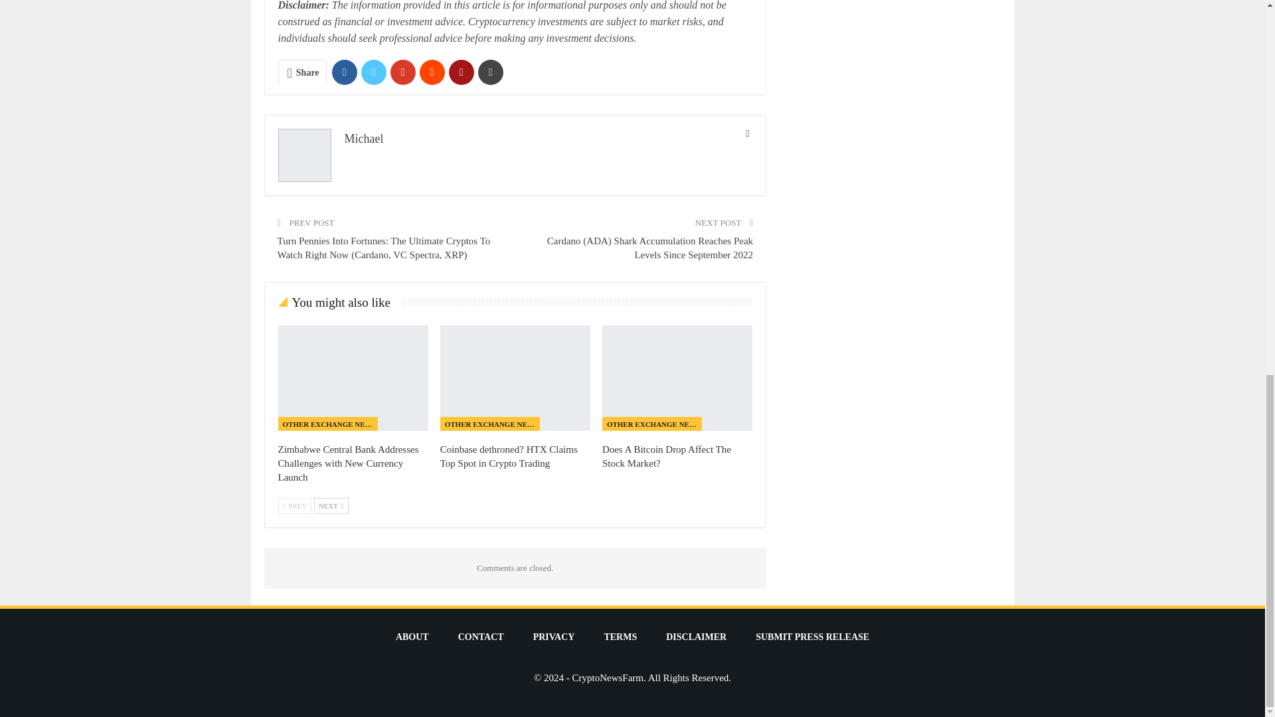 The width and height of the screenshot is (1275, 717). Describe the element at coordinates (509, 456) in the screenshot. I see `Coinbase dethroned? HTX Claims Top Spot in Crypto Trading` at that location.